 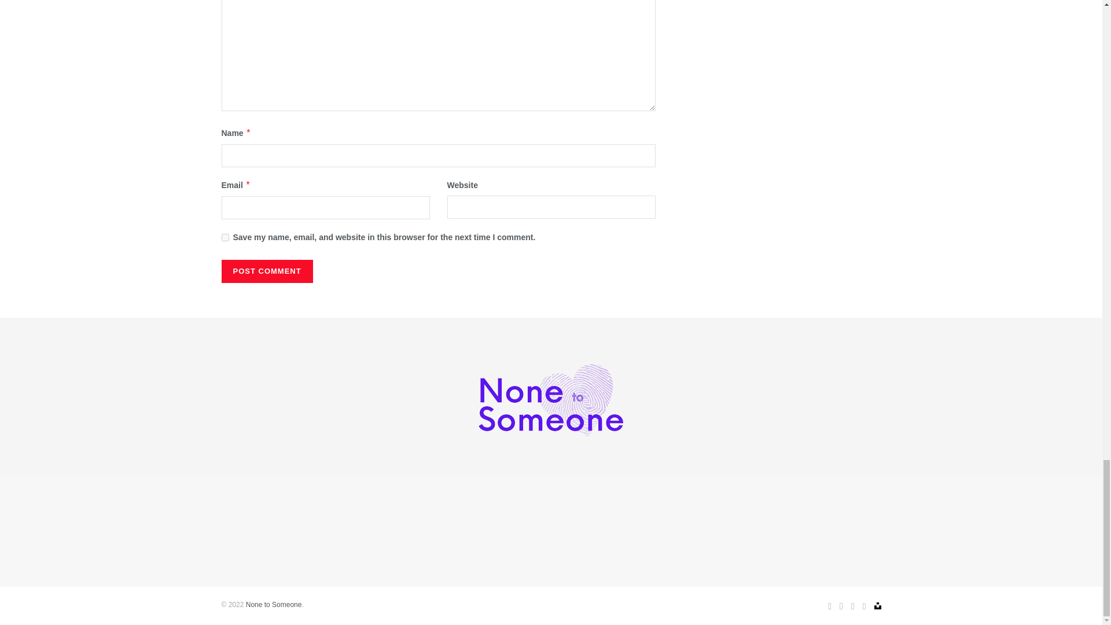 I want to click on yes, so click(x=225, y=237).